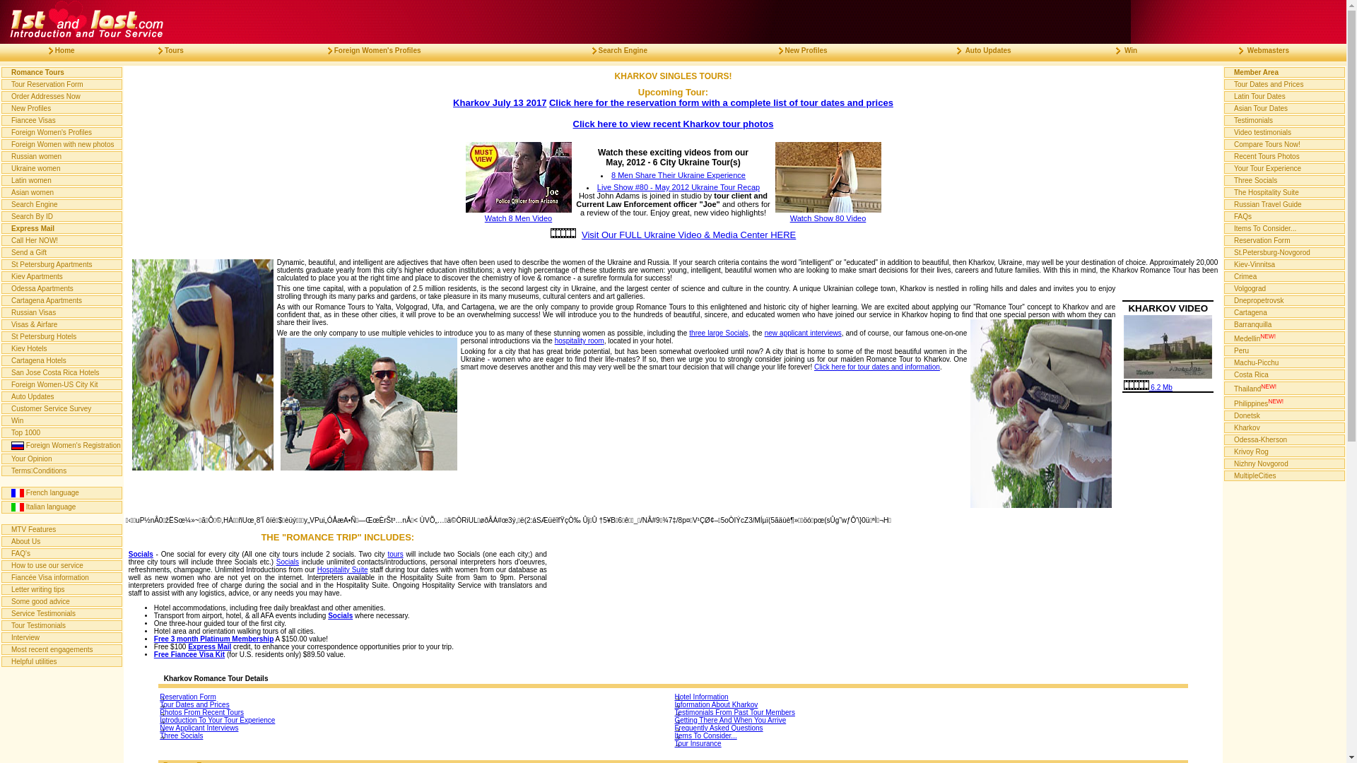 The width and height of the screenshot is (1357, 763). What do you see at coordinates (978, 51) in the screenshot?
I see ` Auto Updates` at bounding box center [978, 51].